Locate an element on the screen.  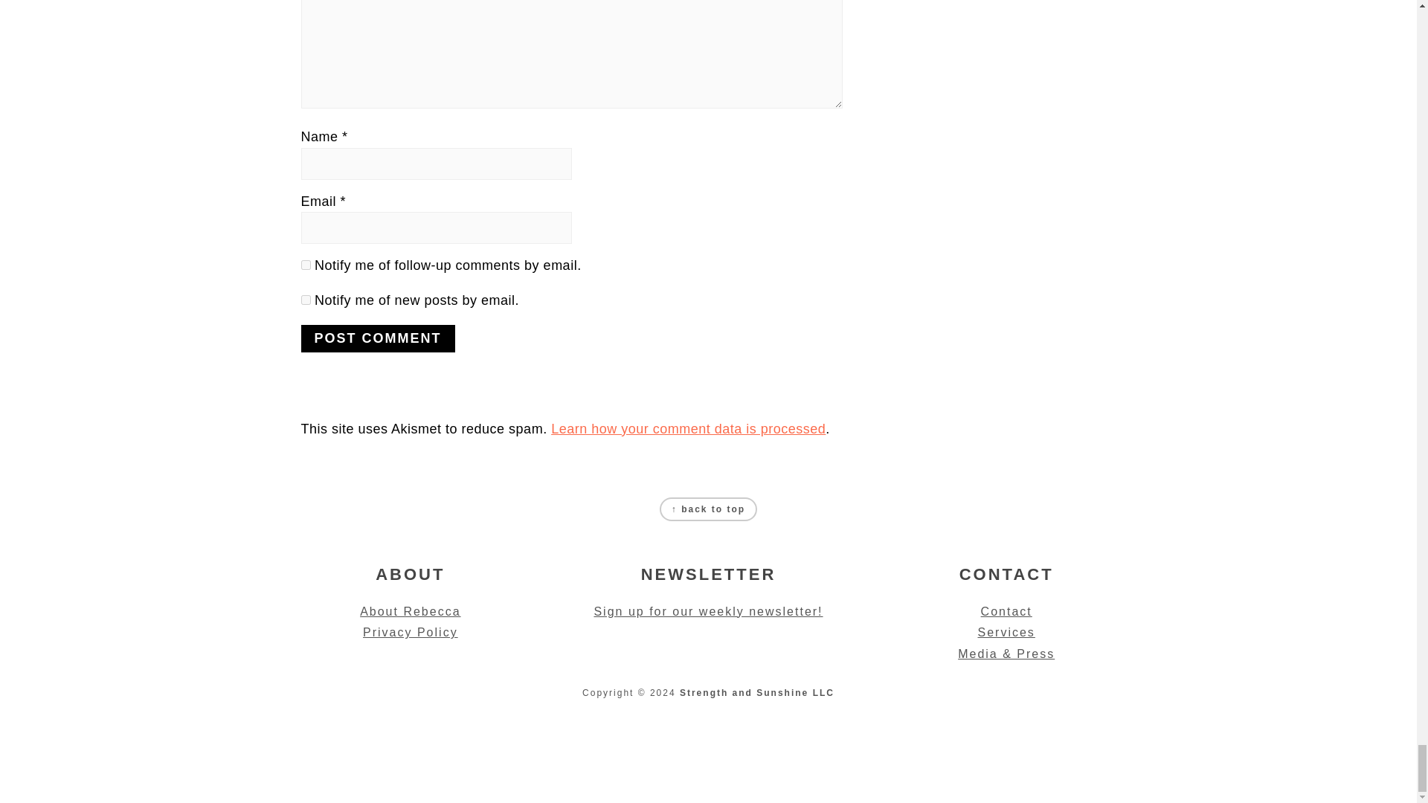
Post Comment is located at coordinates (376, 339).